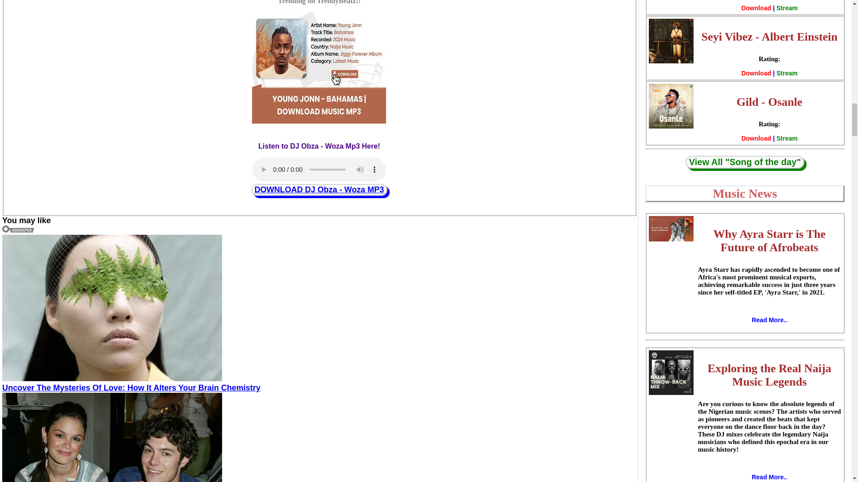 The height and width of the screenshot is (482, 858). I want to click on DOWNLOAD DJ Obza - Woza MP3, so click(320, 189).